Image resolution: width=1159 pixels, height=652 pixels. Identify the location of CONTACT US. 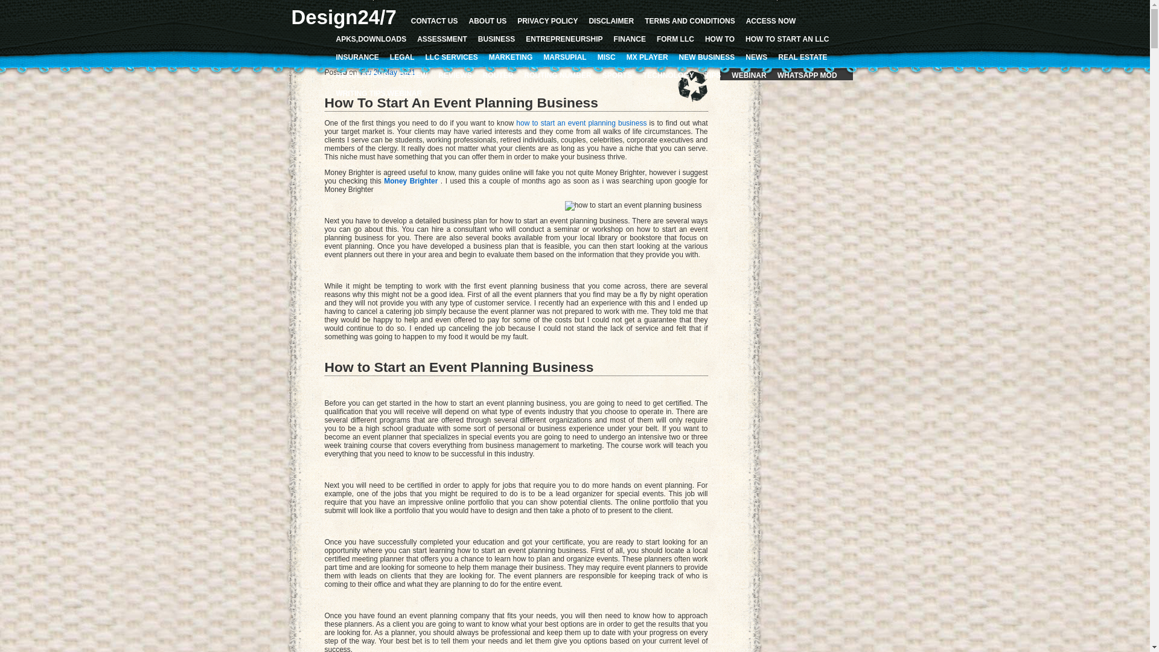
(435, 21).